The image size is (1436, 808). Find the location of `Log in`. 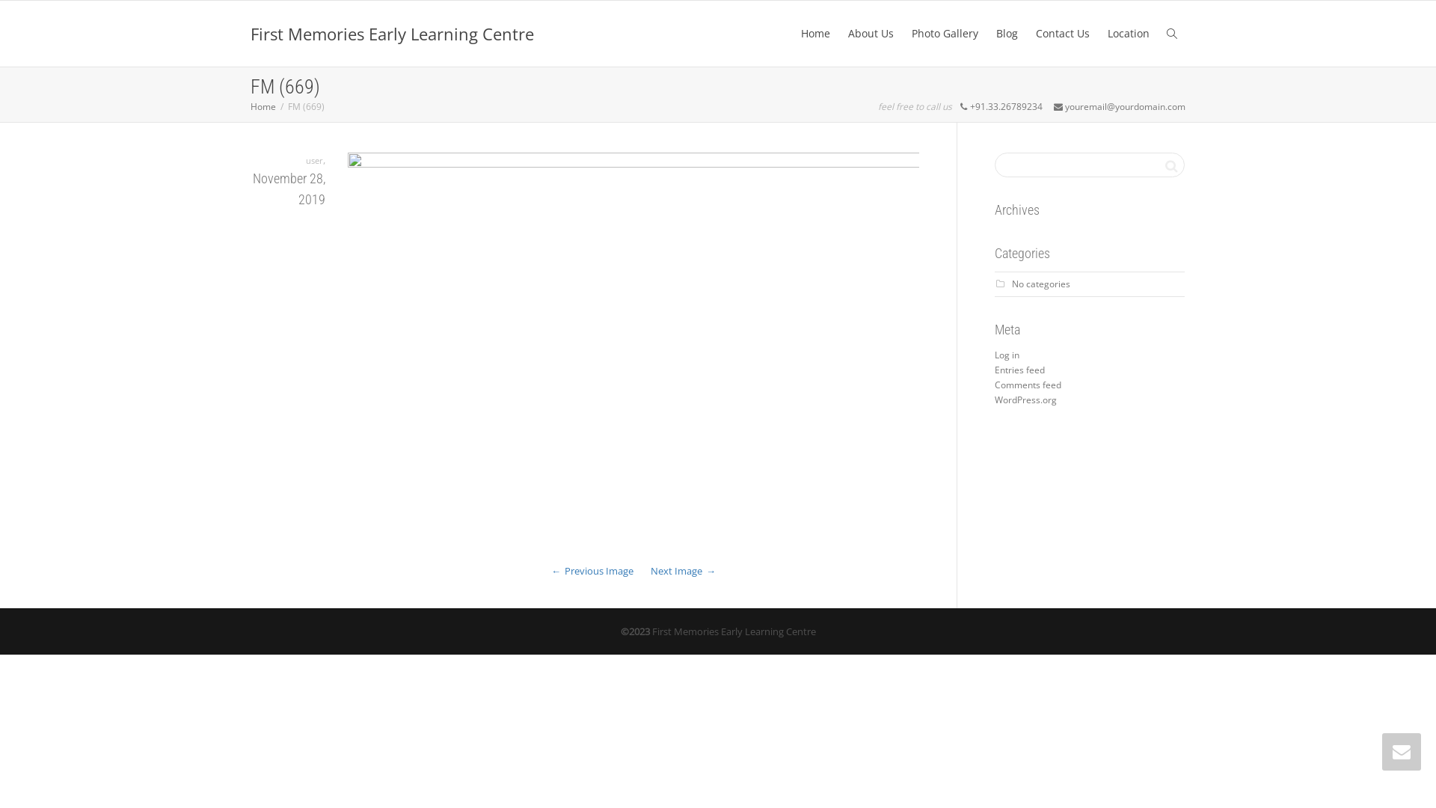

Log in is located at coordinates (1007, 355).